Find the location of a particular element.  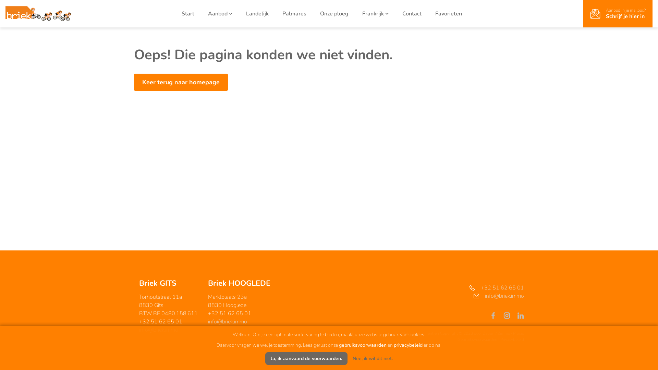

Onze ploeg is located at coordinates (334, 14).